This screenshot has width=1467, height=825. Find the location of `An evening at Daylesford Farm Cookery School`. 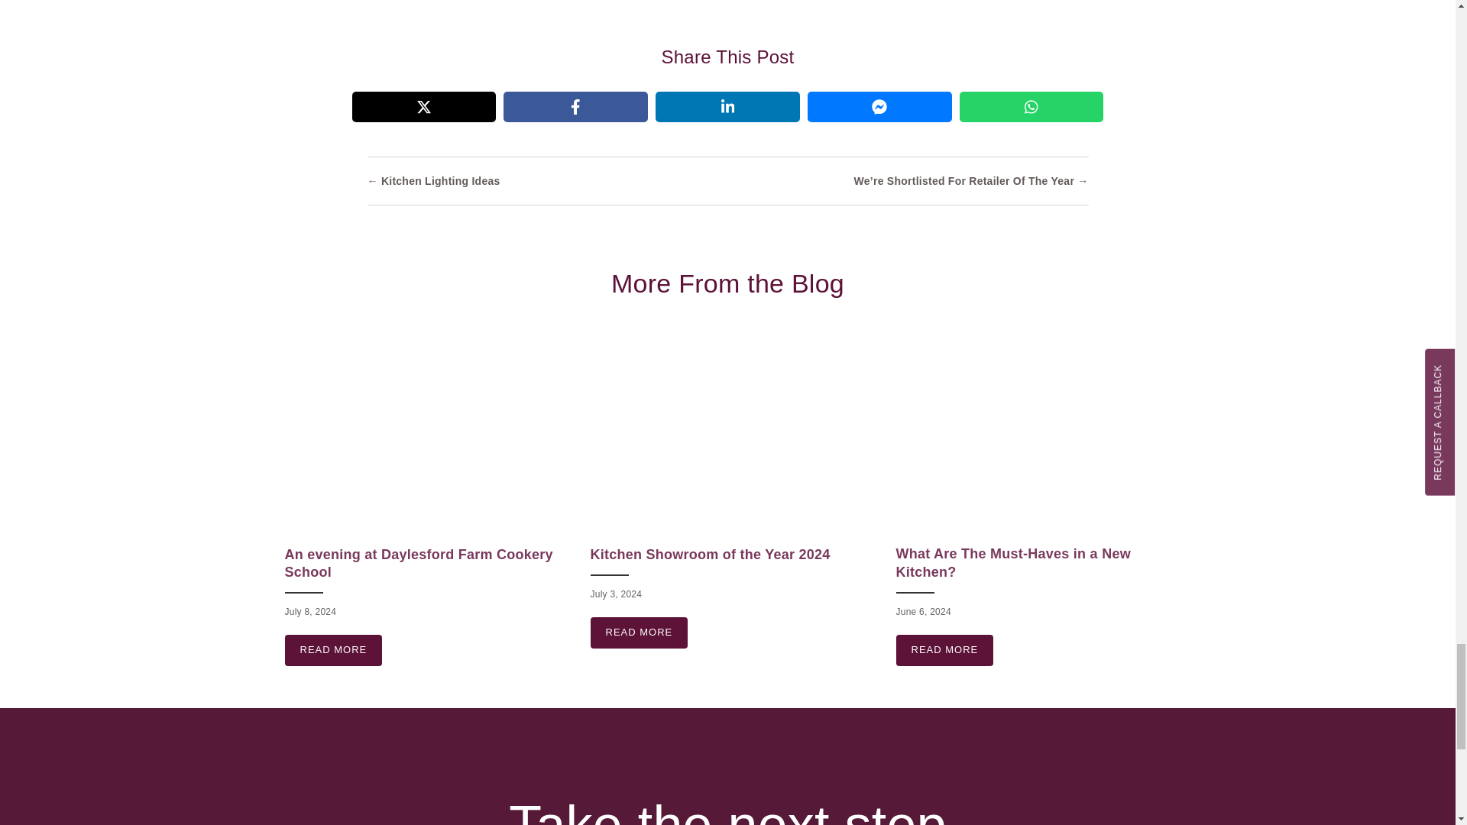

An evening at Daylesford Farm Cookery School is located at coordinates (419, 564).